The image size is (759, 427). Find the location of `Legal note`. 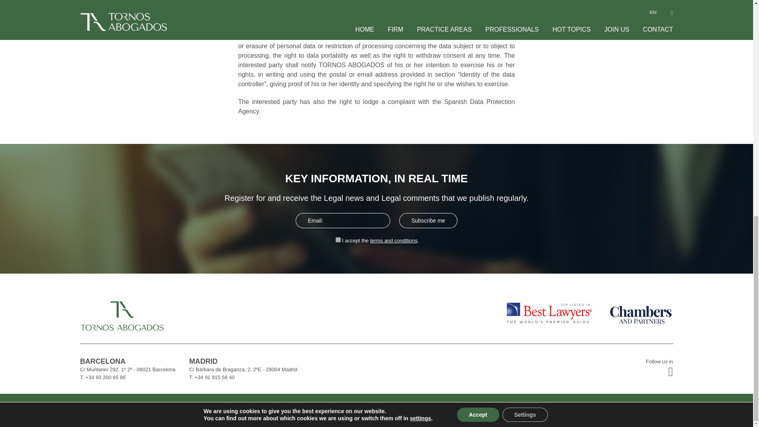

Legal note is located at coordinates (682, 412).